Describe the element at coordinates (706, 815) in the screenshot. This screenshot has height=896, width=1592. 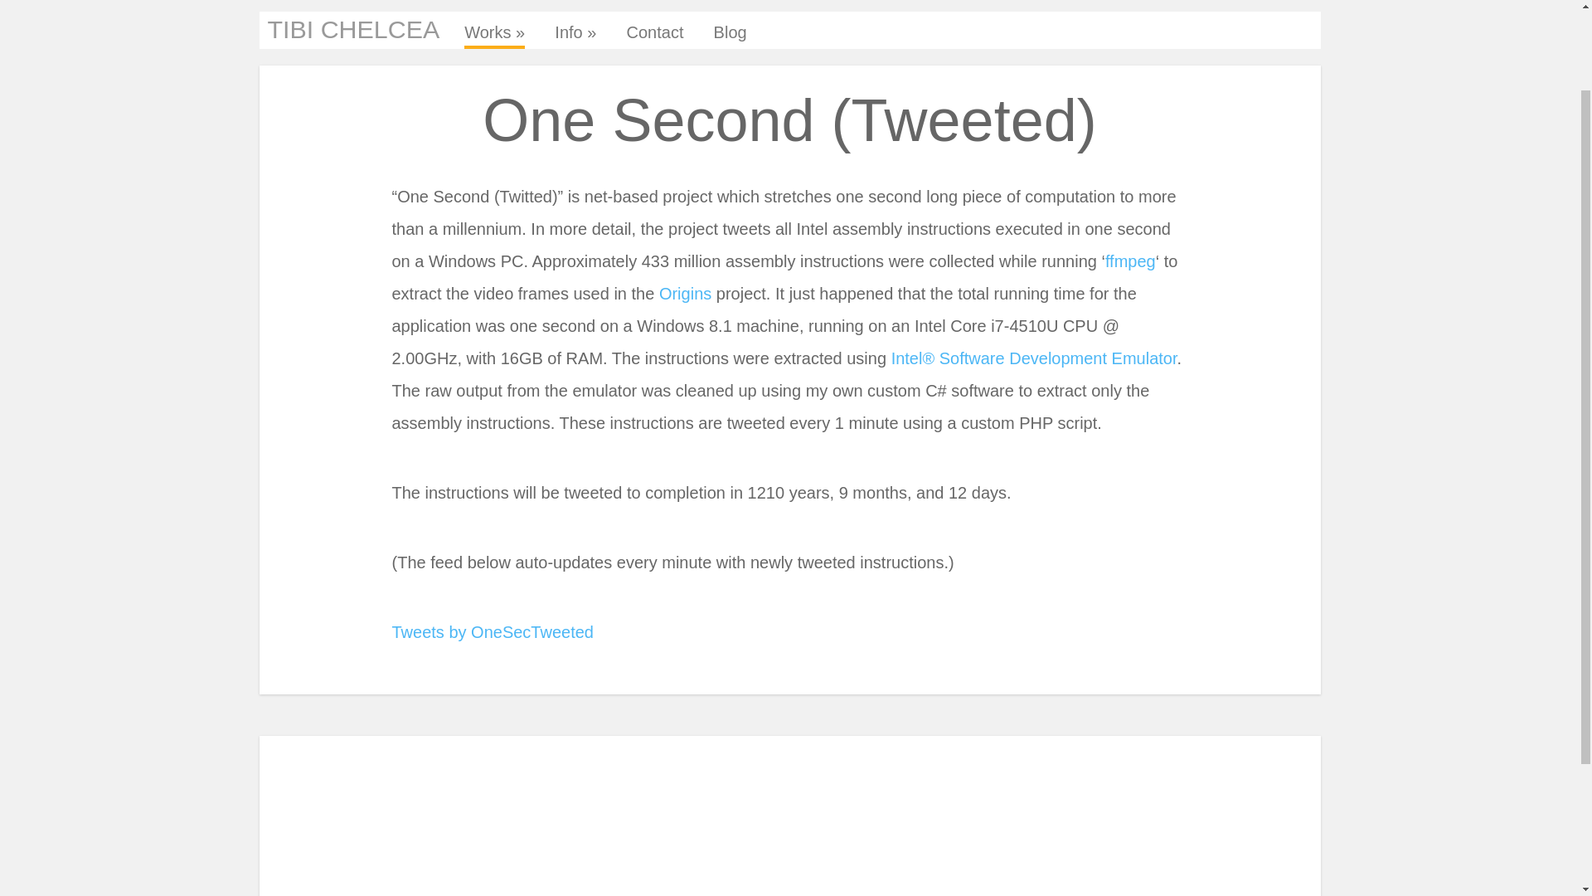
I see `LinkedIn` at that location.